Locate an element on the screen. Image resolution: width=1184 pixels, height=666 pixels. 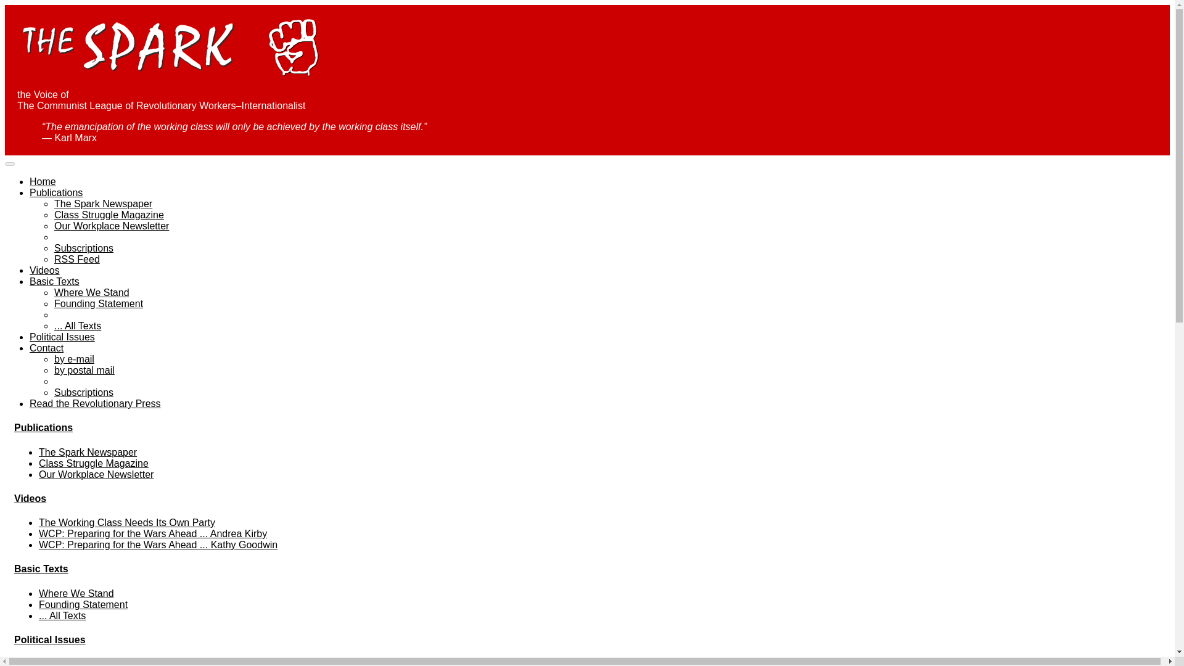
The Spark Newspaper is located at coordinates (88, 451).